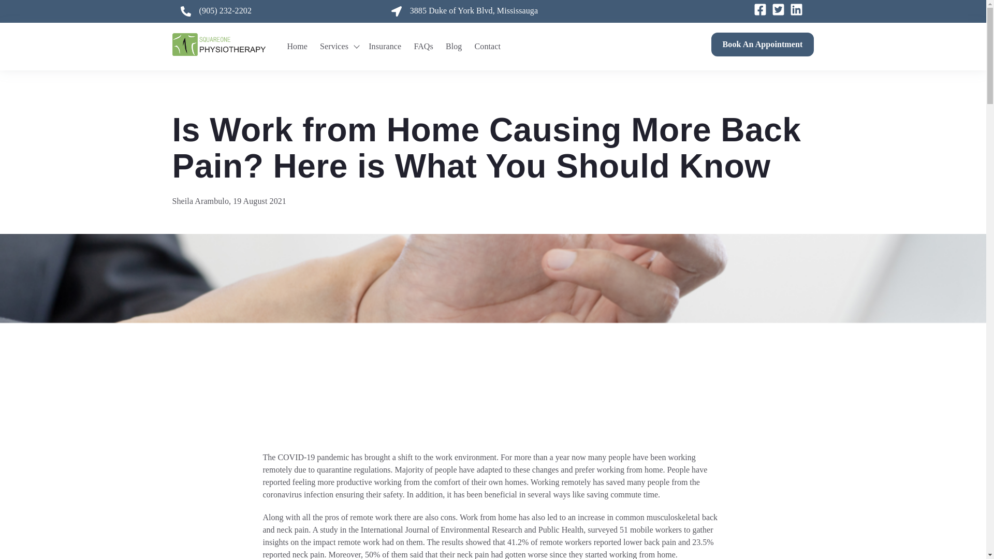  I want to click on Book An Appointment, so click(763, 45).